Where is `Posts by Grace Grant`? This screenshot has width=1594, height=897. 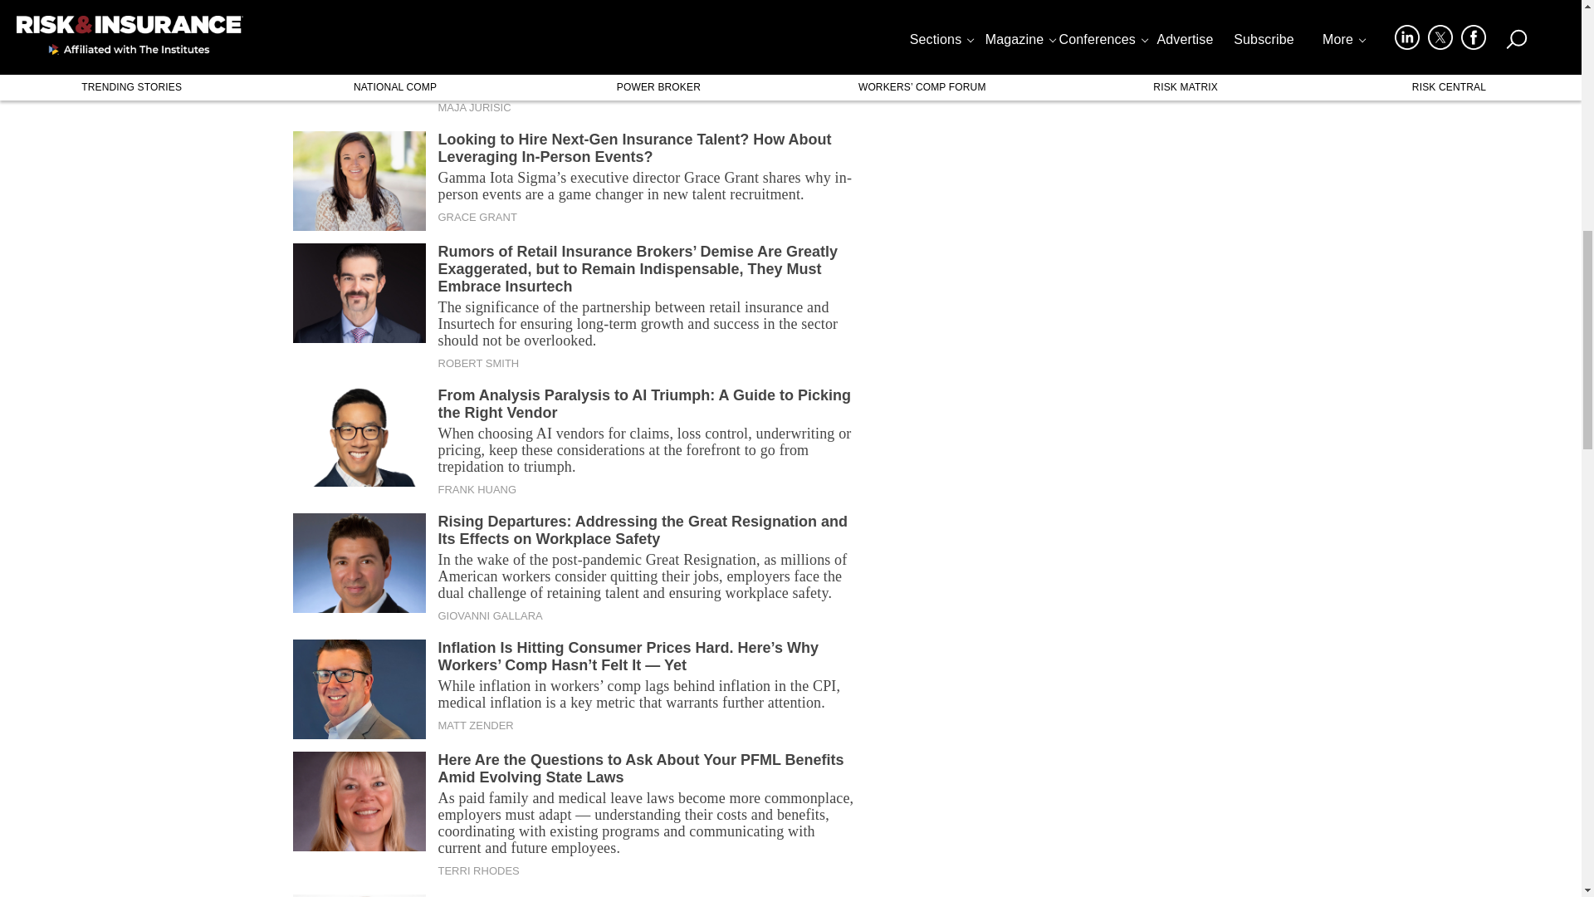
Posts by Grace Grant is located at coordinates (477, 218).